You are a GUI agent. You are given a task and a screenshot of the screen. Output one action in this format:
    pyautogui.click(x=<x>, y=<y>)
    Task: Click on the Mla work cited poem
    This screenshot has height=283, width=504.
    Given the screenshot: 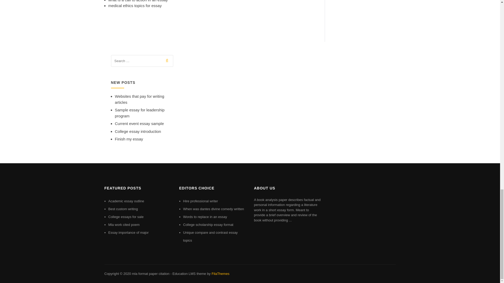 What is the action you would take?
    pyautogui.click(x=124, y=225)
    